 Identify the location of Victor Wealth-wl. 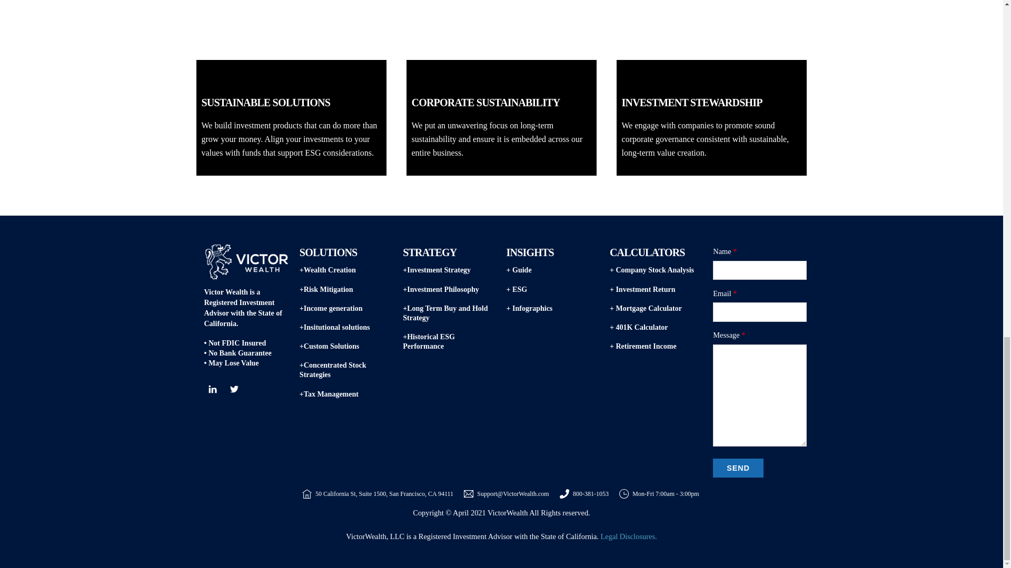
(247, 262).